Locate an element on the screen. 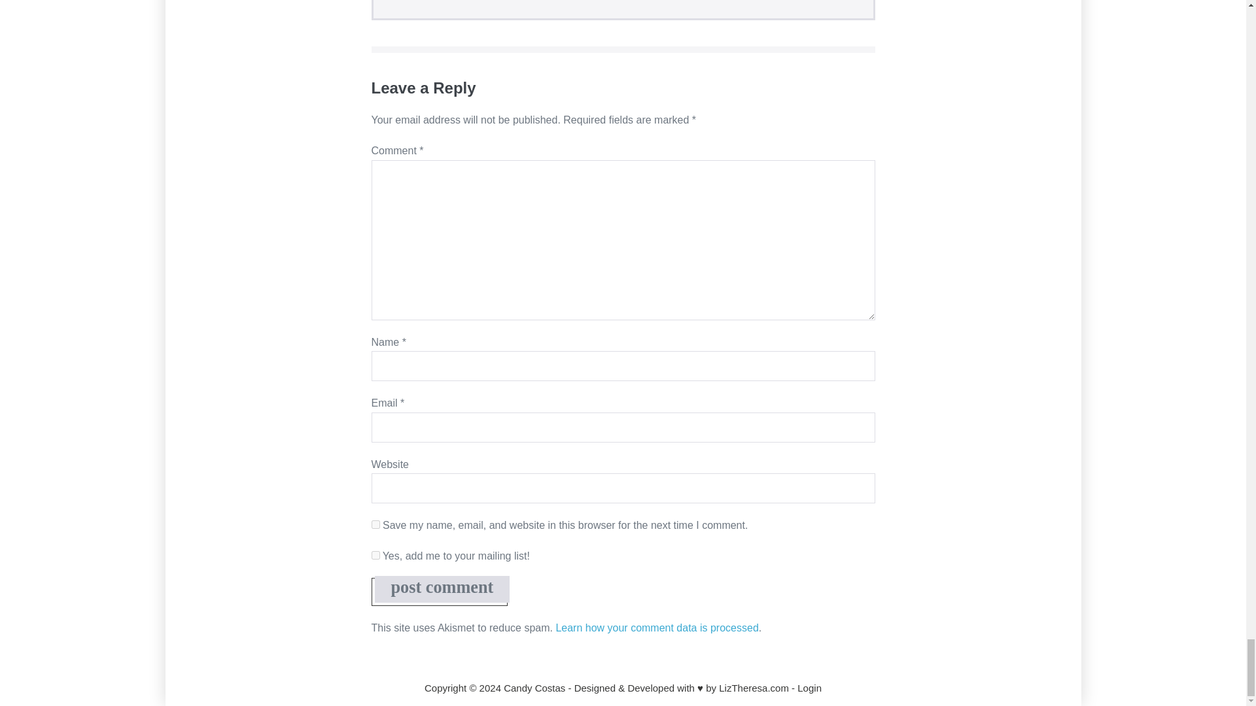  1 is located at coordinates (375, 556).